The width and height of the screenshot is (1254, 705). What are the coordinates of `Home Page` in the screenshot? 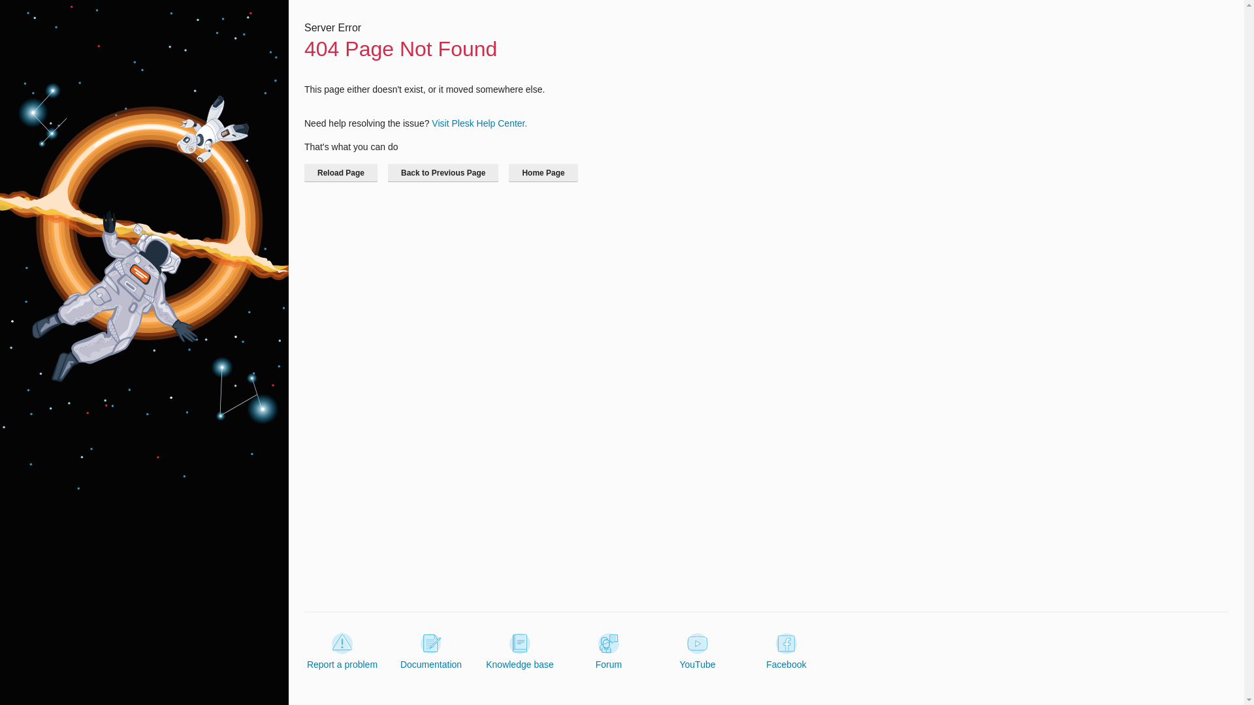 It's located at (543, 172).